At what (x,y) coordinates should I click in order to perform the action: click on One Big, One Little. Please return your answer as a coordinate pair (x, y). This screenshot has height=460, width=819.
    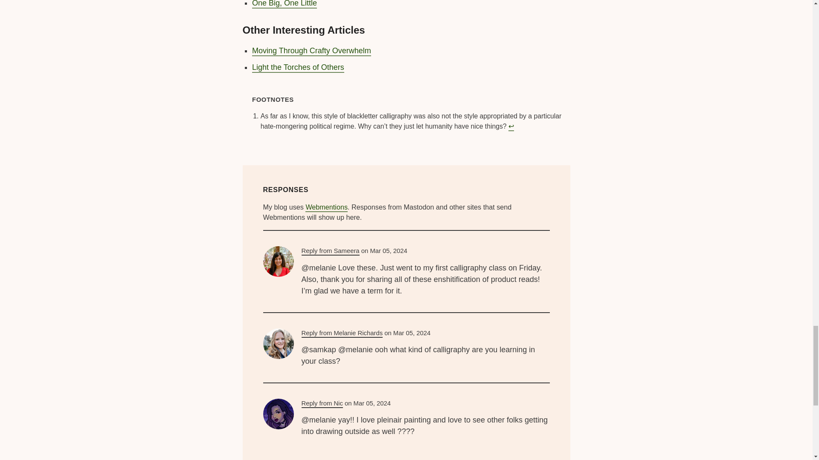
    Looking at the image, I should click on (285, 4).